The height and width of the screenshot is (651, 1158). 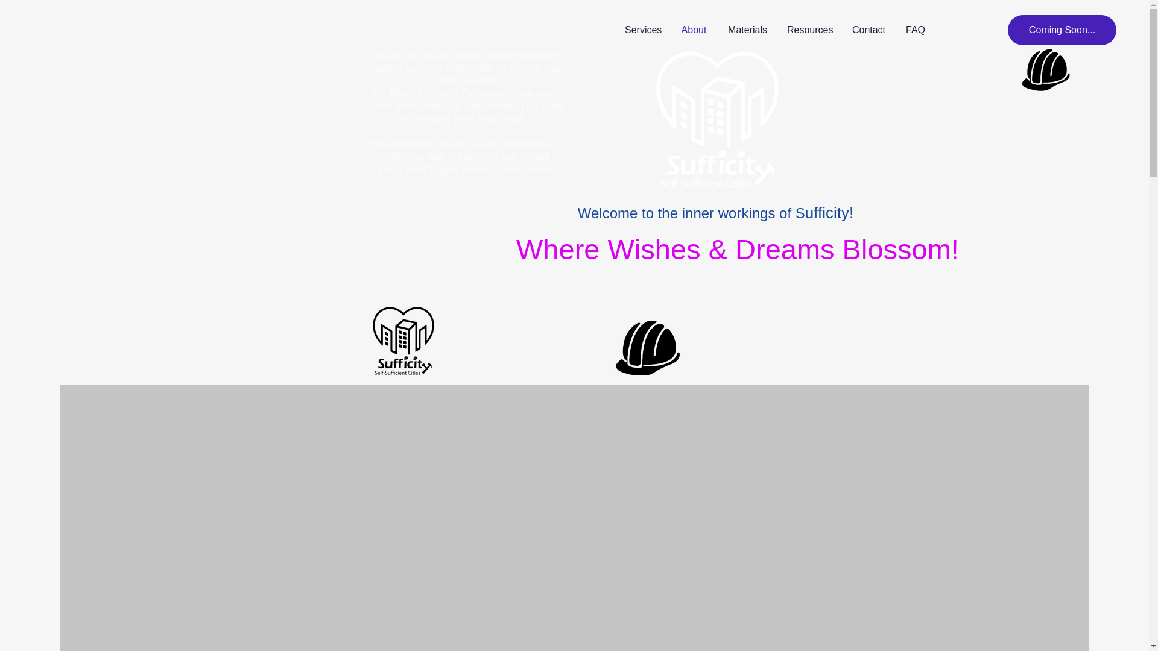 What do you see at coordinates (403, 342) in the screenshot?
I see `Sufficity - black 3000x2000.png` at bounding box center [403, 342].